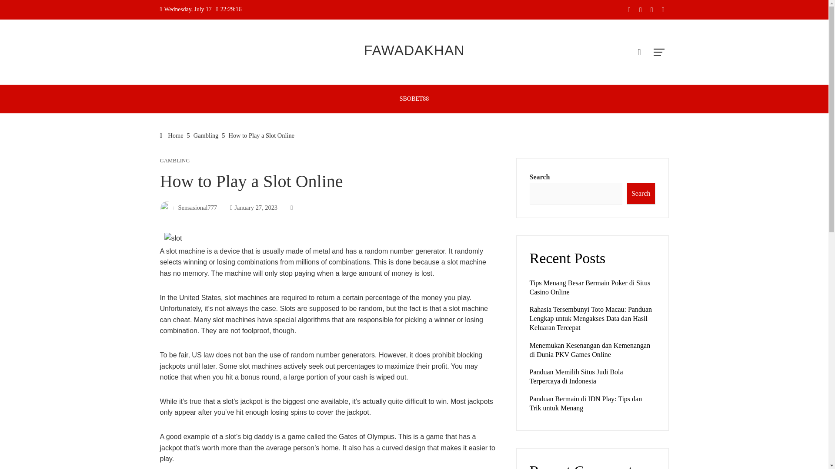  I want to click on Panduan Bermain di IDN Play: Tips dan Trik untuk Menang, so click(585, 403).